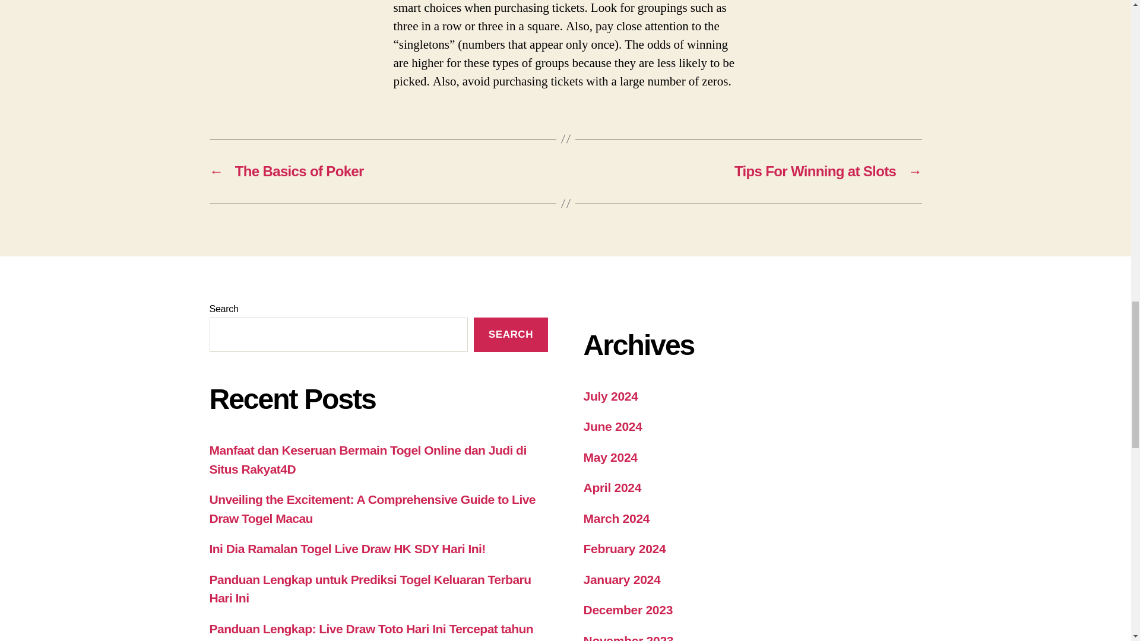 The height and width of the screenshot is (641, 1140). I want to click on May 2024, so click(610, 456).